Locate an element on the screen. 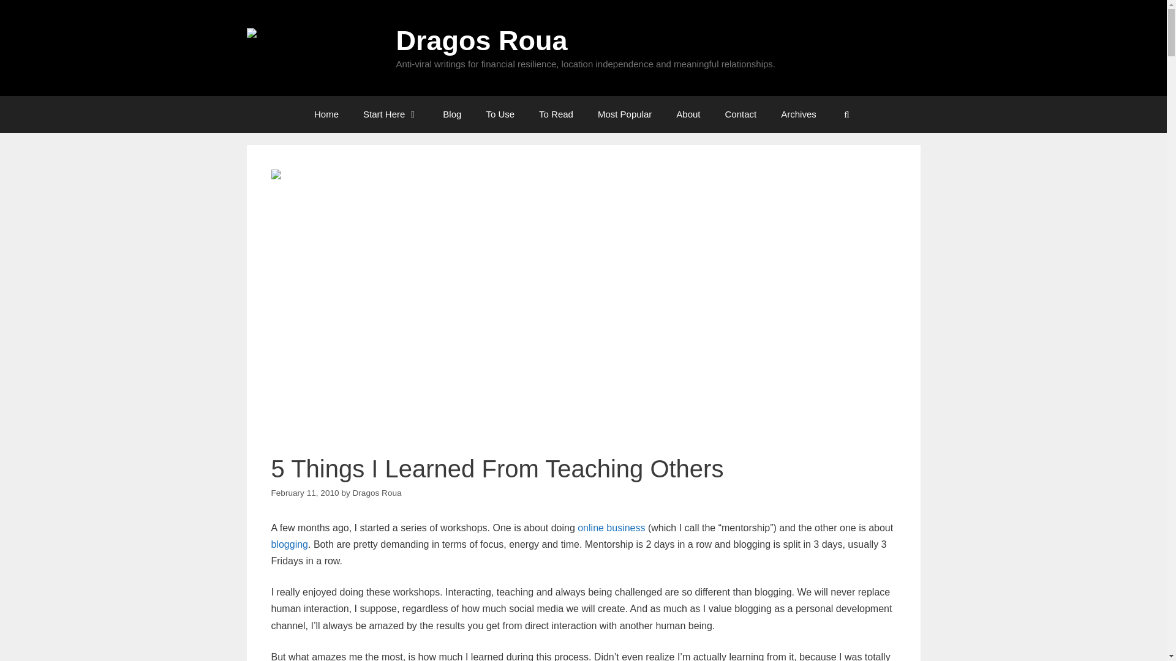 The width and height of the screenshot is (1176, 661). Home is located at coordinates (326, 114).